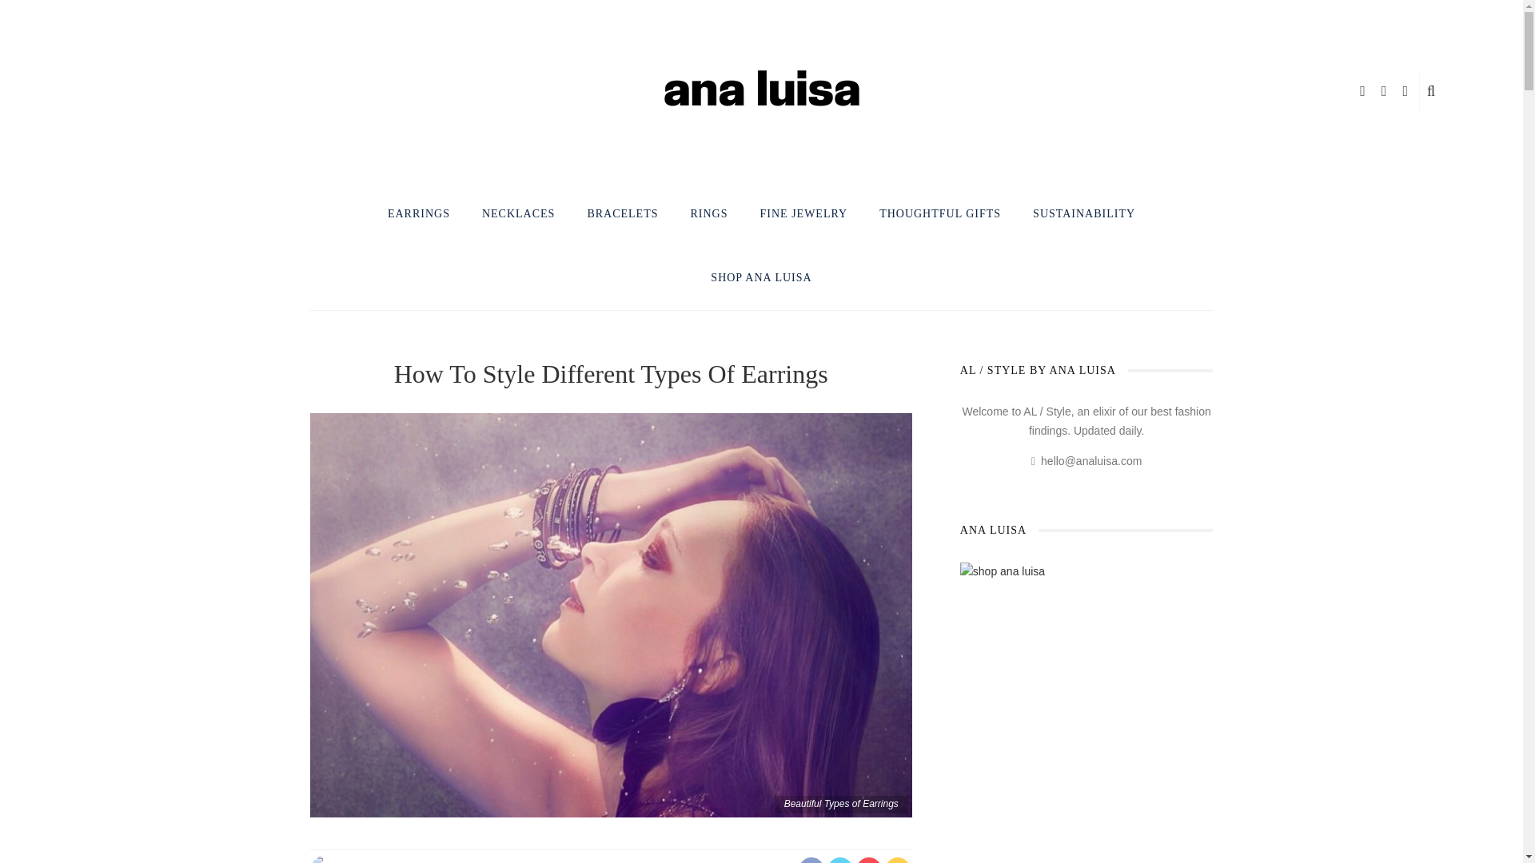 The width and height of the screenshot is (1535, 863). Describe the element at coordinates (611, 614) in the screenshot. I see `How to style different Types of Earrings` at that location.